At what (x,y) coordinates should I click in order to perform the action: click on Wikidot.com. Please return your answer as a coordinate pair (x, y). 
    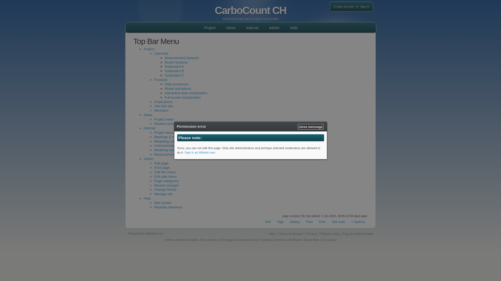
    Looking at the image, I should click on (154, 234).